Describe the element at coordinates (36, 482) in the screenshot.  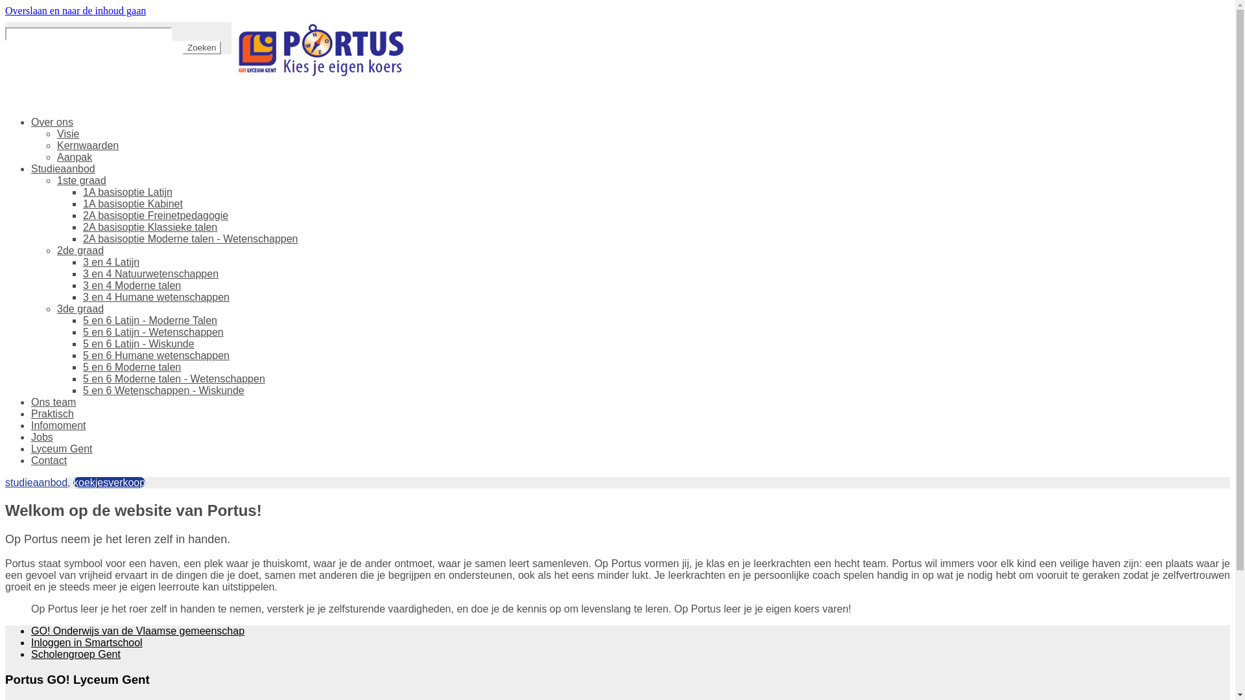
I see `studieaanbod` at that location.